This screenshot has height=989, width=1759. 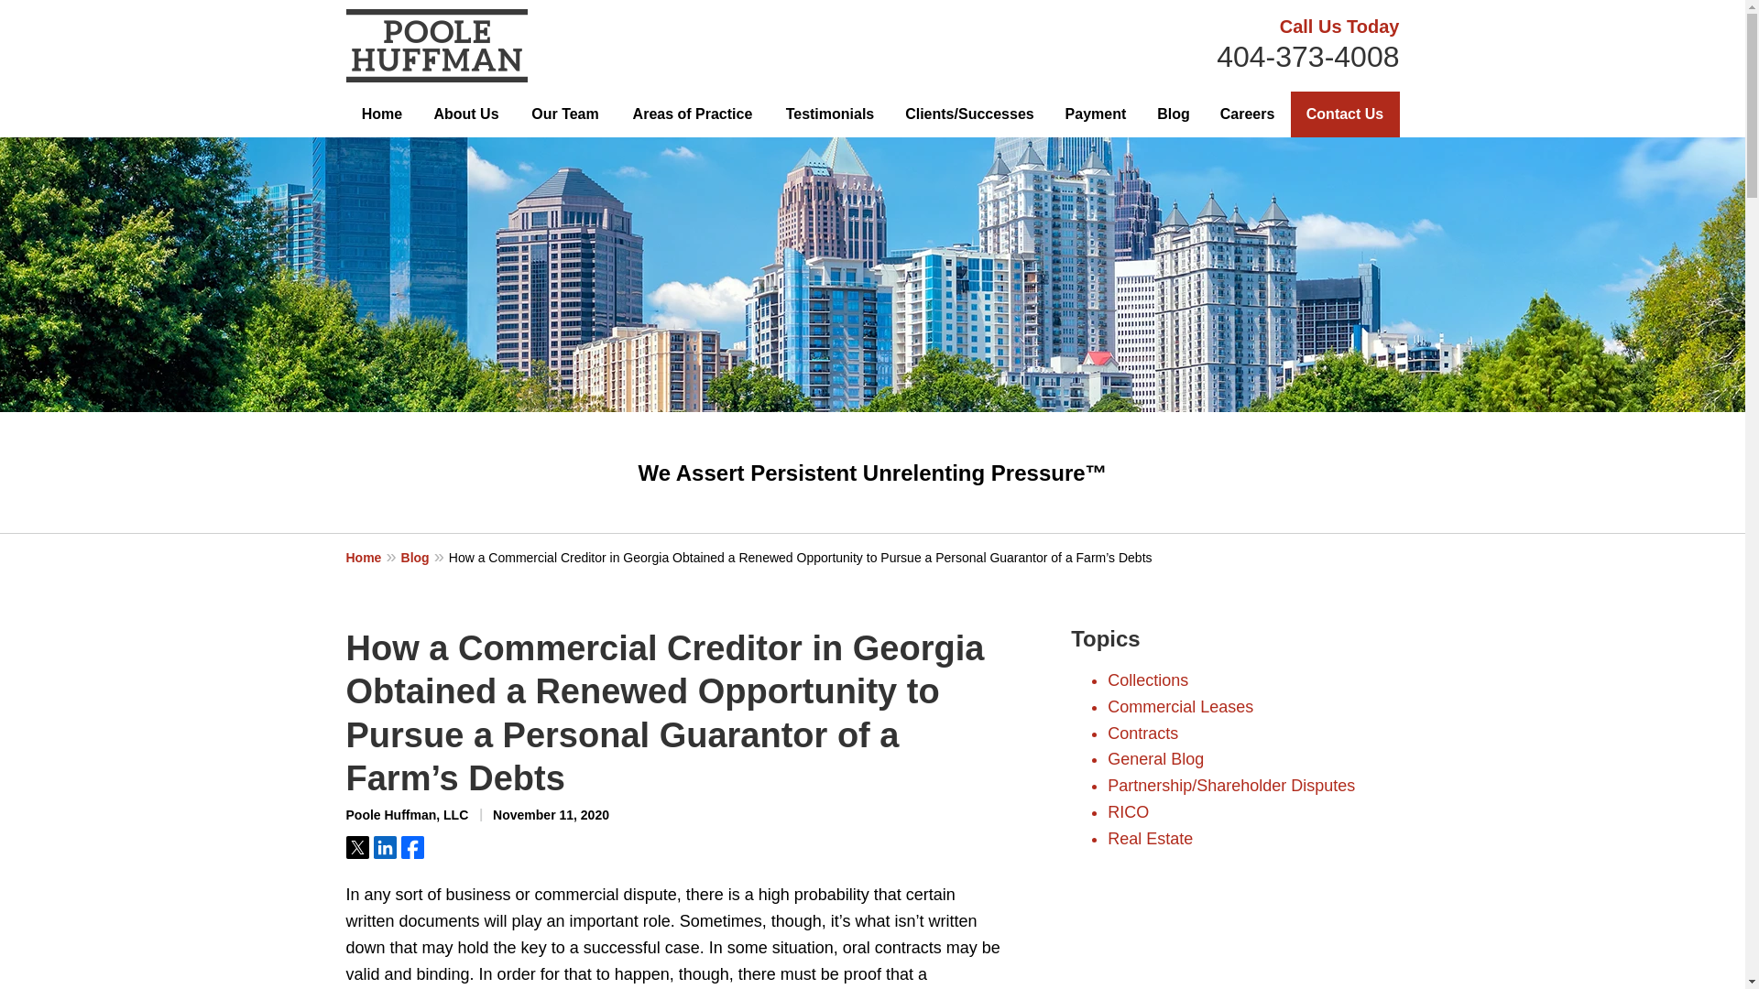 I want to click on Share, so click(x=385, y=847).